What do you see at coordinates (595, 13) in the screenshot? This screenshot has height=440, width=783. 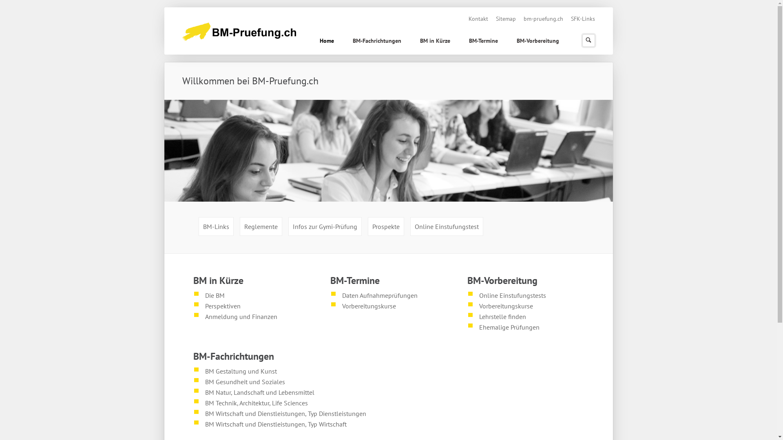 I see ` ` at bounding box center [595, 13].